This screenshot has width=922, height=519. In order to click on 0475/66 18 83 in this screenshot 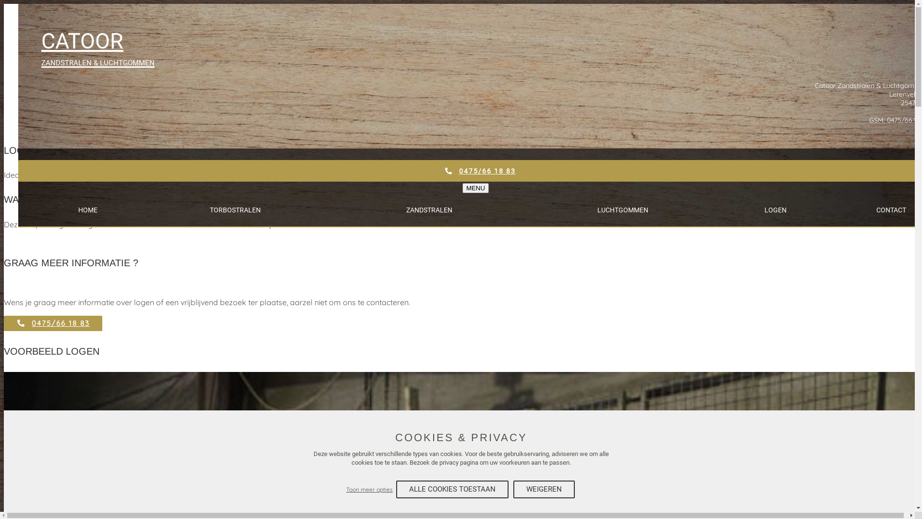, I will do `click(53, 323)`.